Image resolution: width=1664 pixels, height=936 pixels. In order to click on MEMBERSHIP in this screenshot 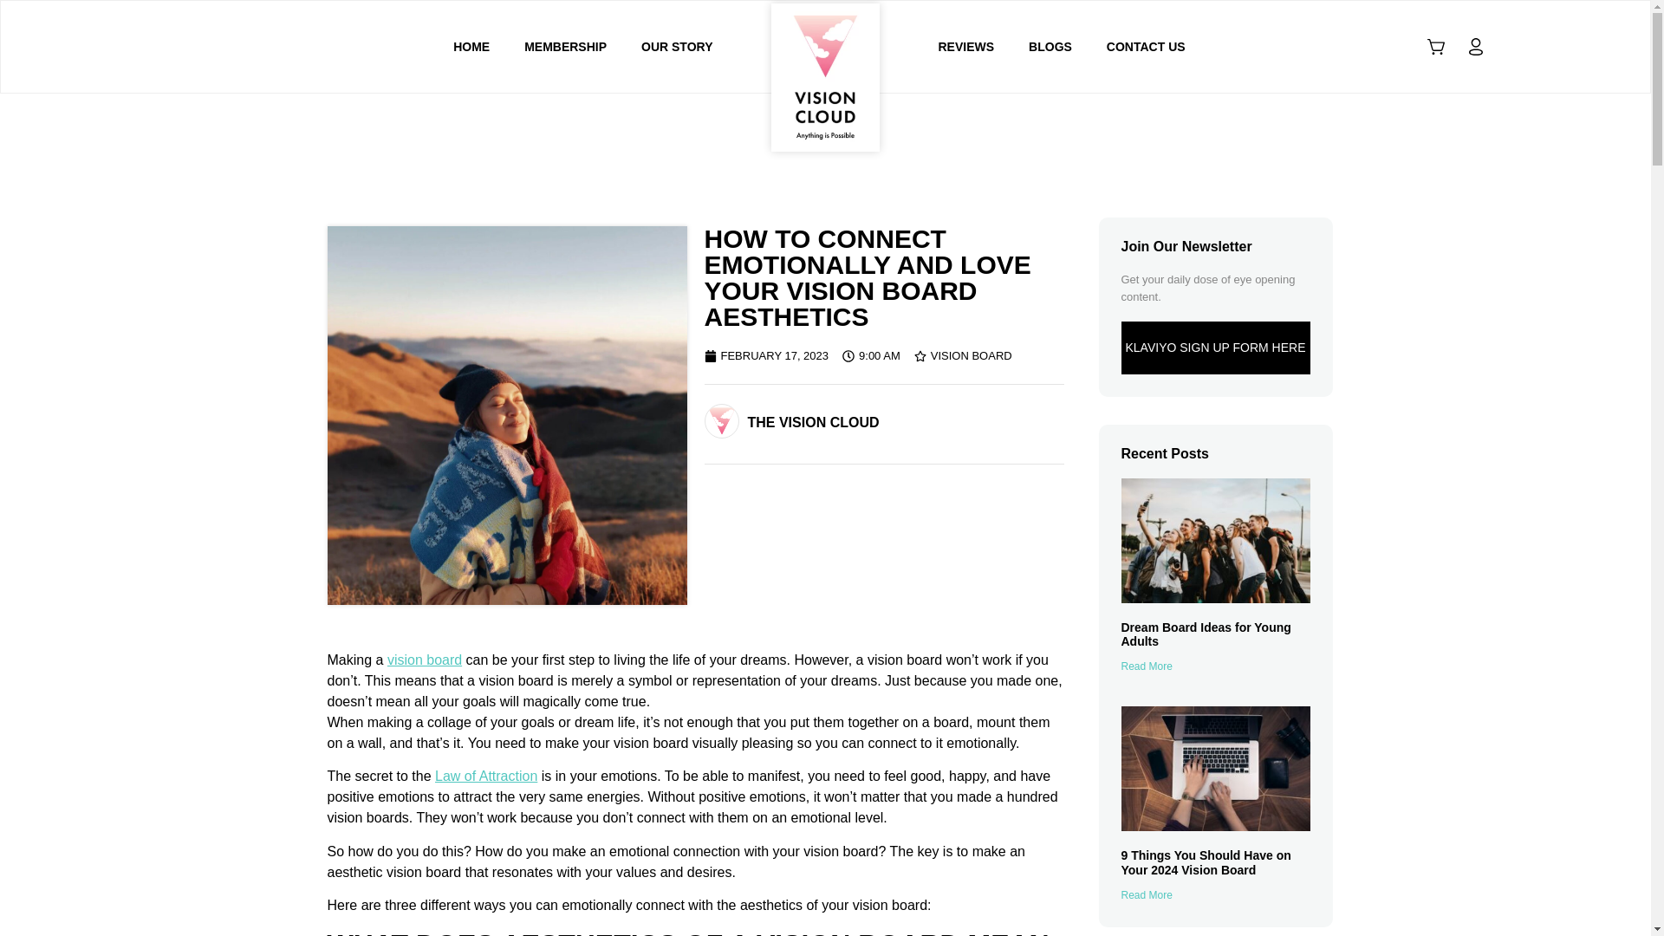, I will do `click(565, 47)`.